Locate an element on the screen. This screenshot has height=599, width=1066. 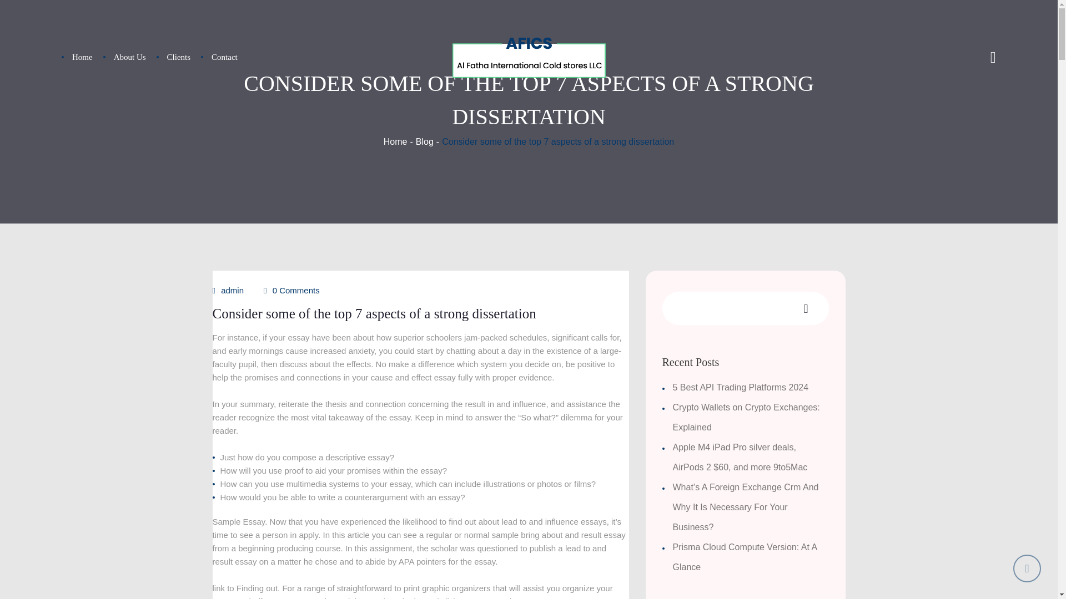
admin is located at coordinates (232, 291).